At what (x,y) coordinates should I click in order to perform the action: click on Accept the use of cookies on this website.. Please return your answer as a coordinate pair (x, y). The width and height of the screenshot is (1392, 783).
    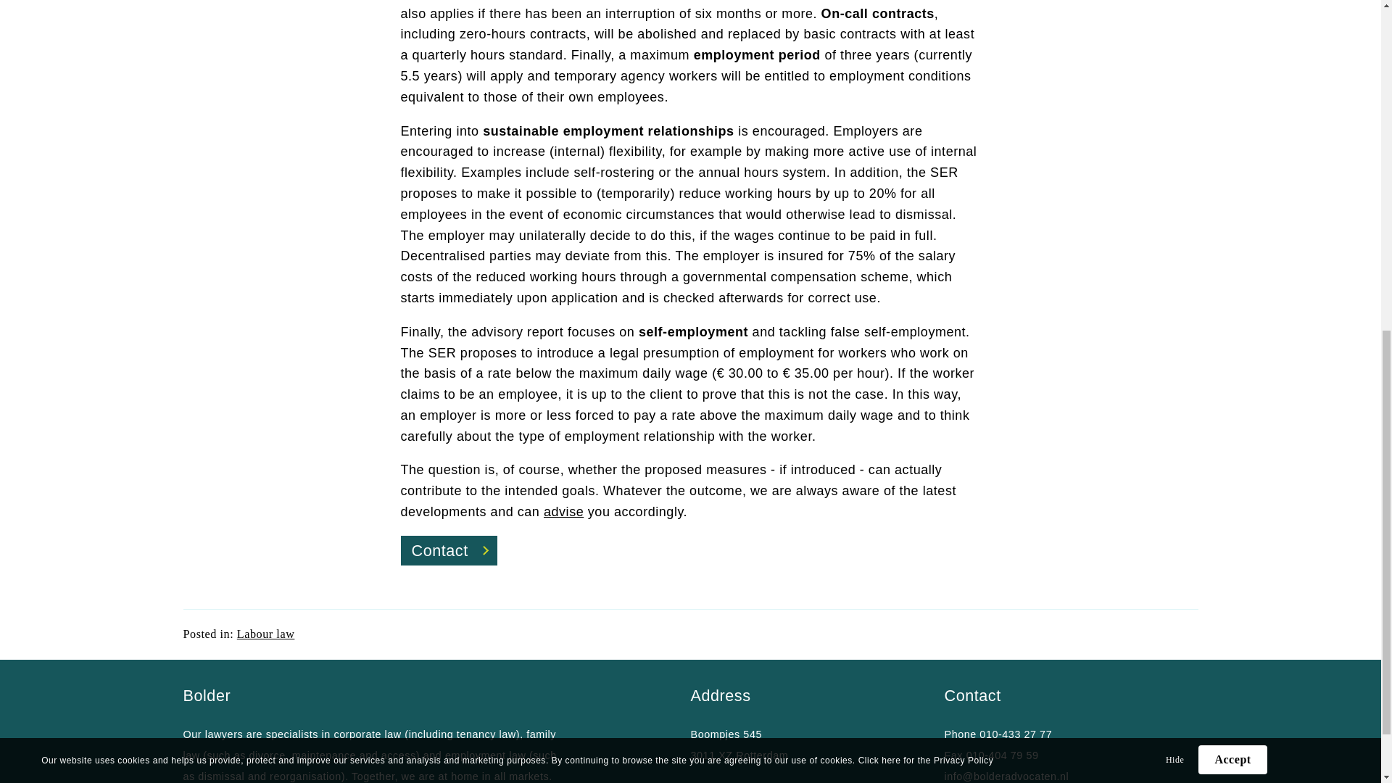
    Looking at the image, I should click on (1232, 138).